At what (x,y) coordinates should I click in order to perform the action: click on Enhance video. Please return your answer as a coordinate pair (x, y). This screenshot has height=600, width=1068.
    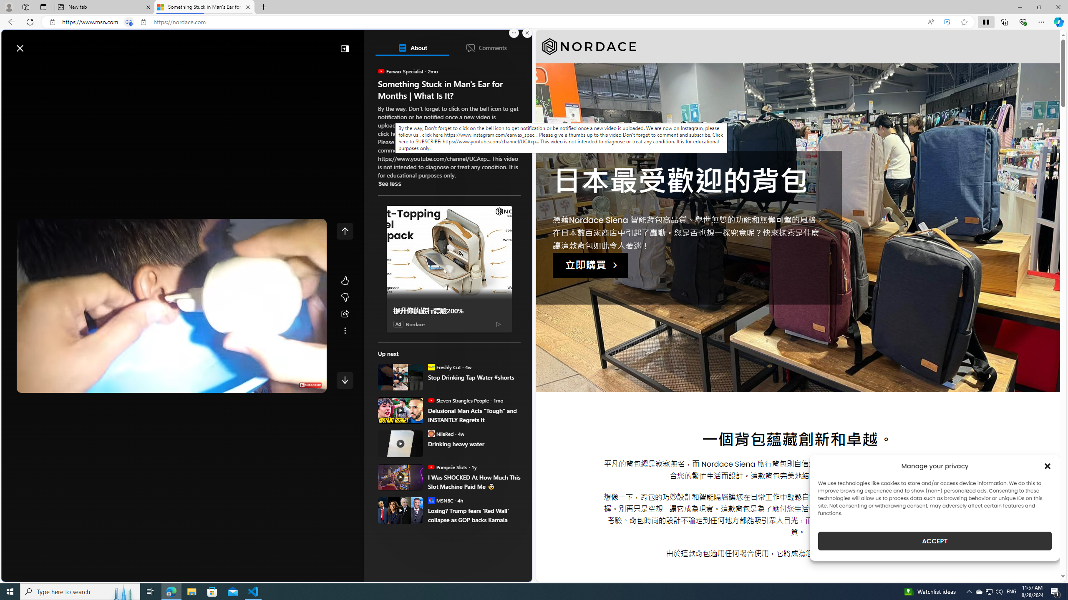
    Looking at the image, I should click on (947, 22).